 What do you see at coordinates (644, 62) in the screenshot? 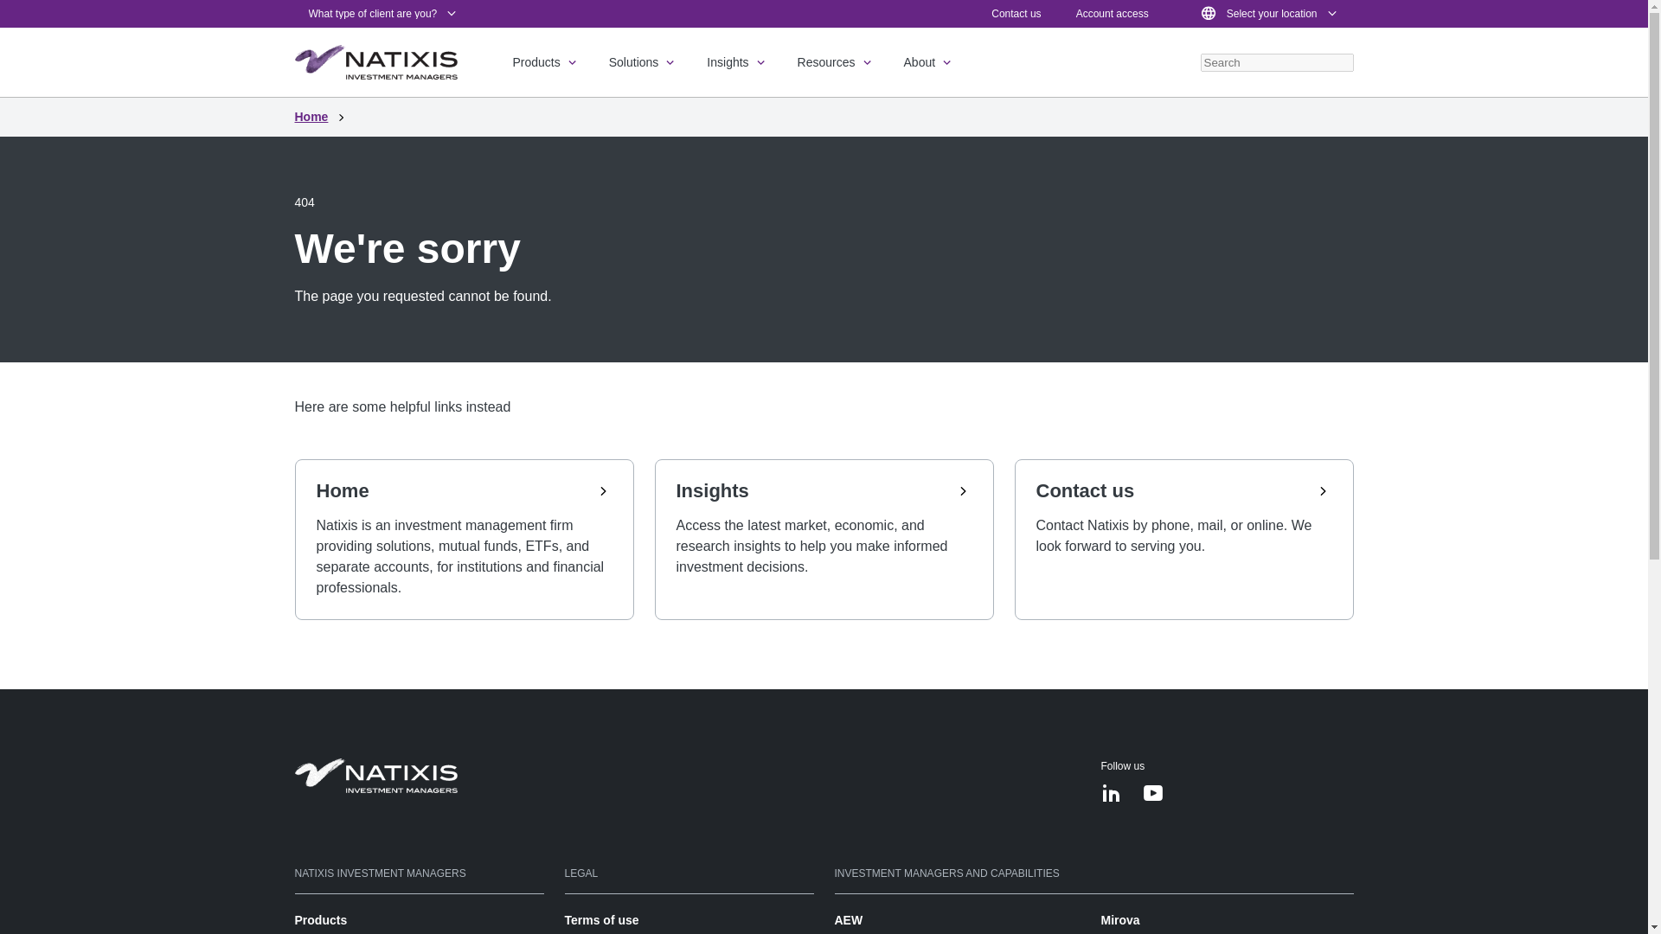
I see `Solutions` at bounding box center [644, 62].